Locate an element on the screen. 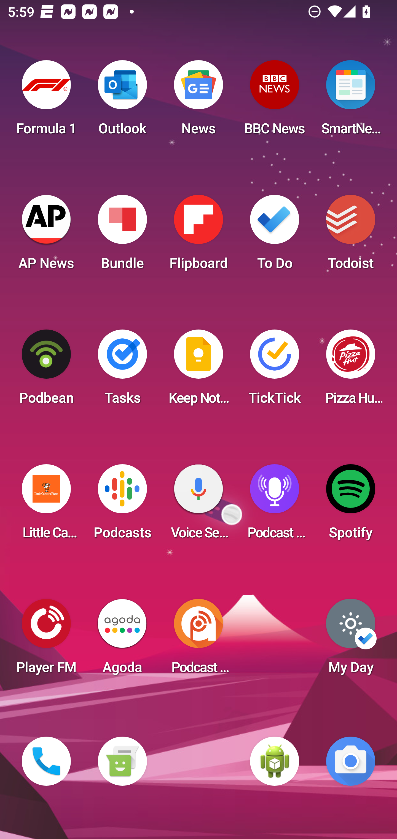 The height and width of the screenshot is (839, 397). News is located at coordinates (198, 101).